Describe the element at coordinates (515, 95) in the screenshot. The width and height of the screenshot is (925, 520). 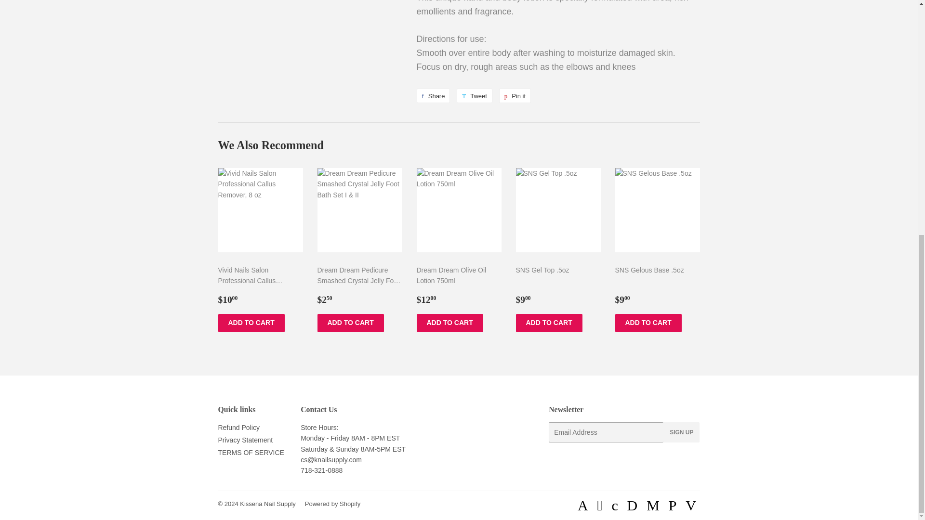
I see `Pin on Pinterest` at that location.